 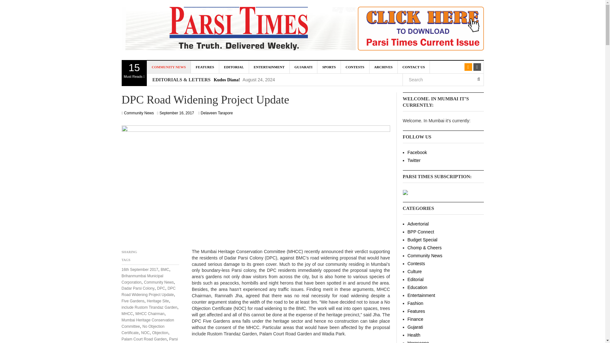 I want to click on PT SUBSCRIPTION, so click(x=405, y=192).